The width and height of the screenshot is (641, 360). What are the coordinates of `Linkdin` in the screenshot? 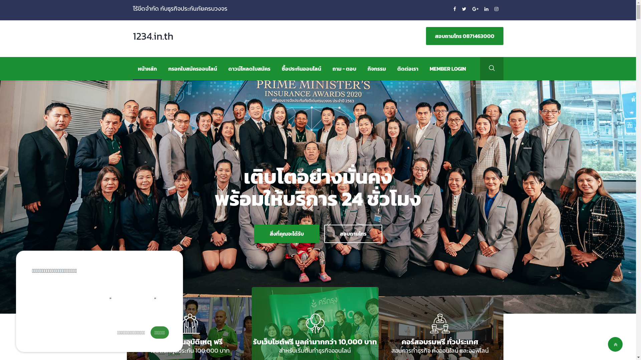 It's located at (487, 9).